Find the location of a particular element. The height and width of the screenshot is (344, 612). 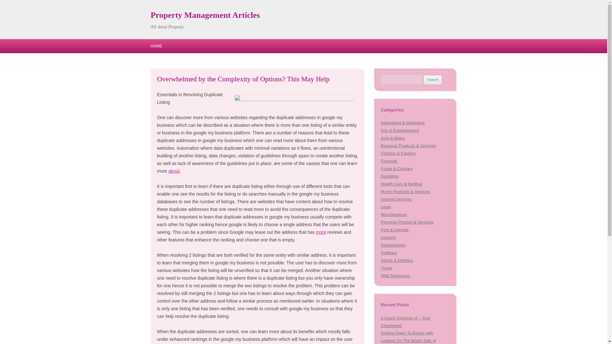

Getting Down To Basics with is located at coordinates (407, 333).